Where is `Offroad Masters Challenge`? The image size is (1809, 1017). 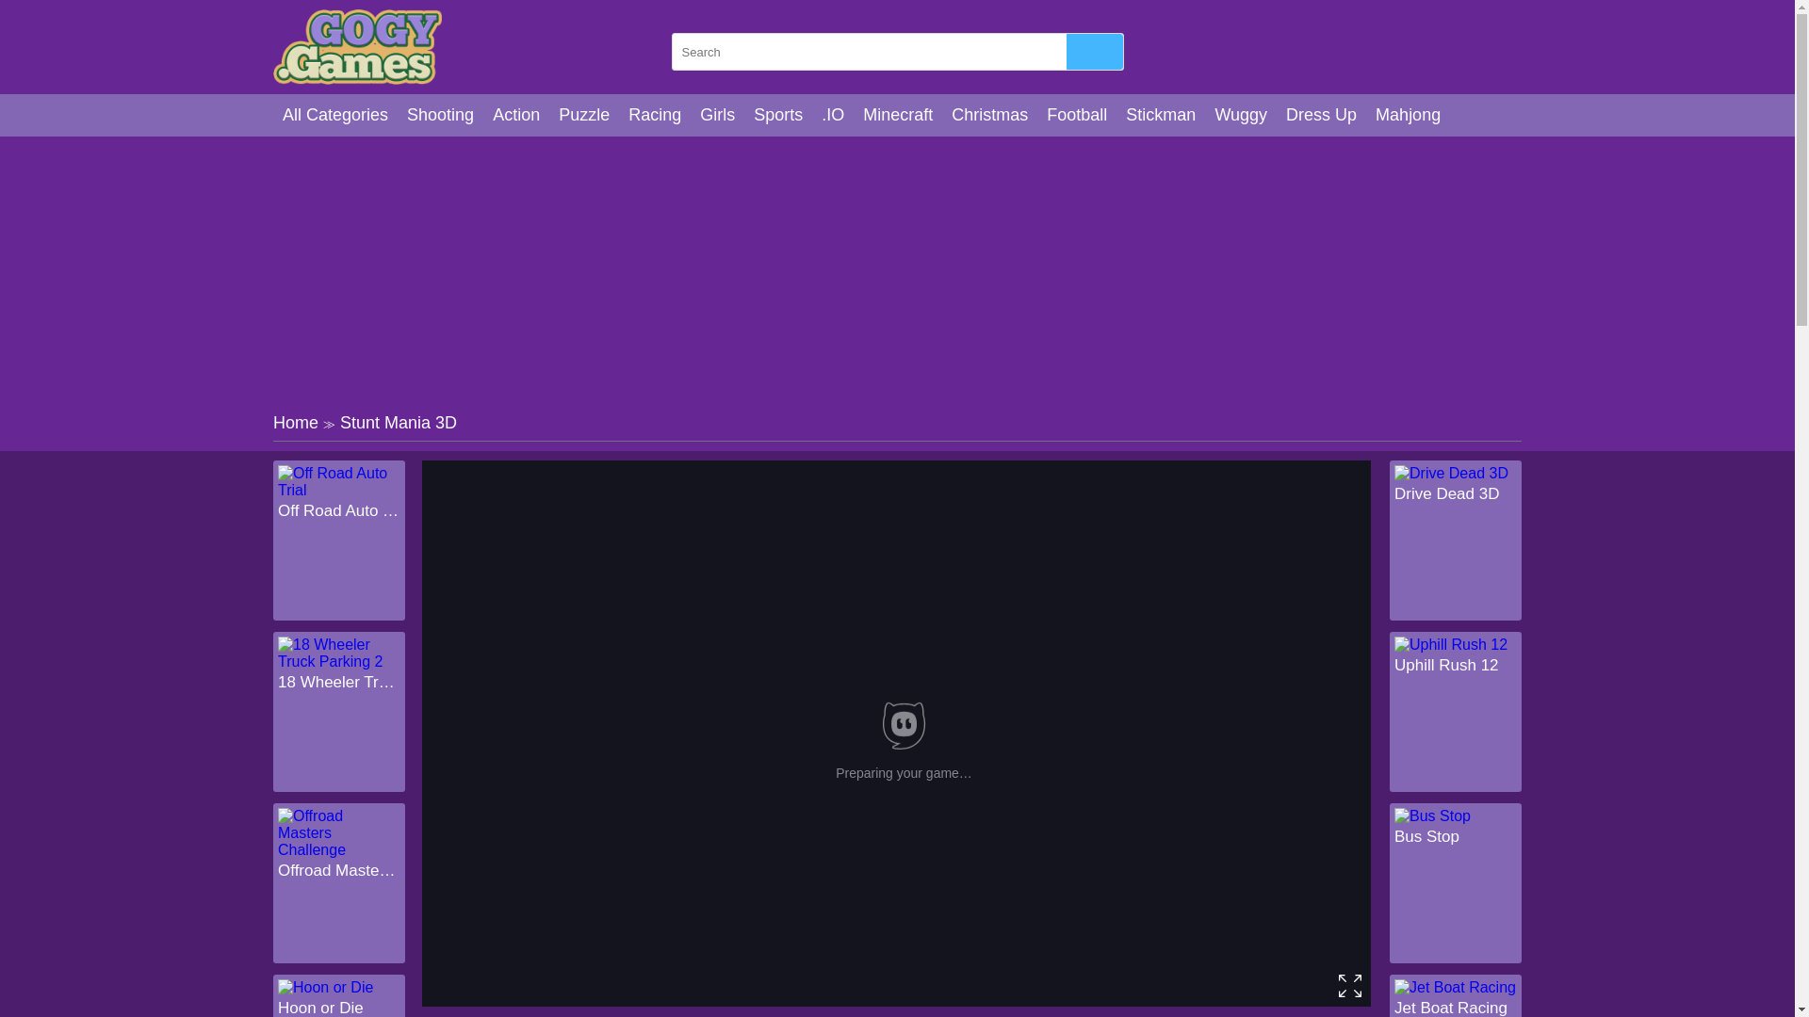
Offroad Masters Challenge is located at coordinates (339, 870).